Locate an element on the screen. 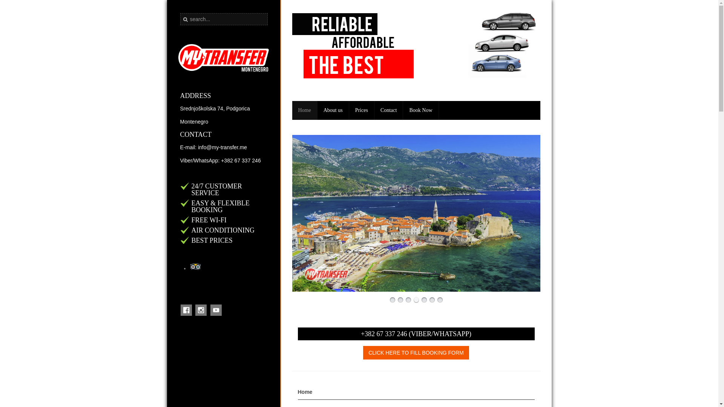 This screenshot has height=407, width=724. About us is located at coordinates (333, 110).